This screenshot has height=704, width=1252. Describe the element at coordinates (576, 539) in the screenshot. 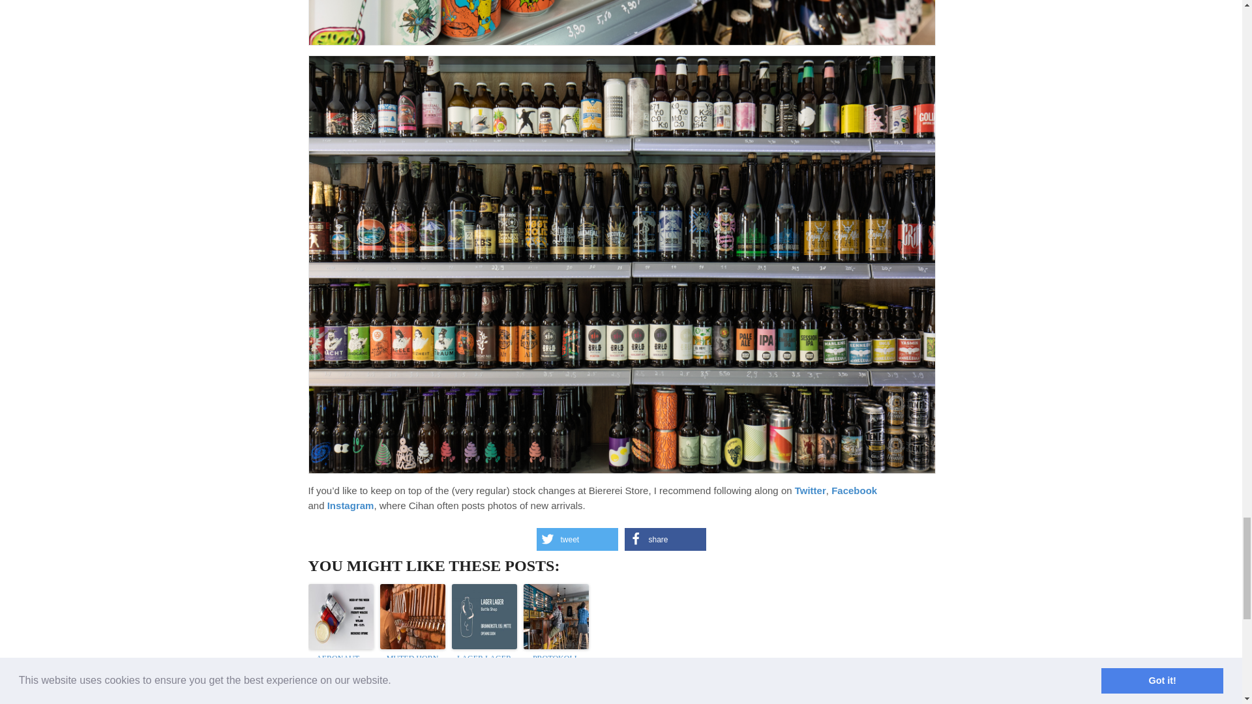

I see `Share on Twitter` at that location.